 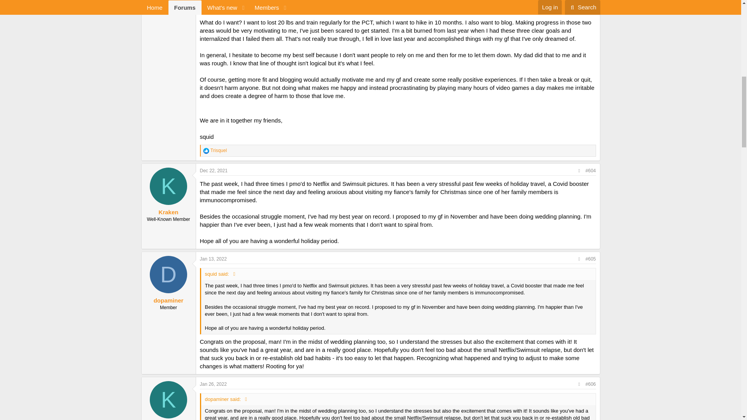 What do you see at coordinates (214, 171) in the screenshot?
I see `Dec 22, 2021 at 1:57 PM` at bounding box center [214, 171].